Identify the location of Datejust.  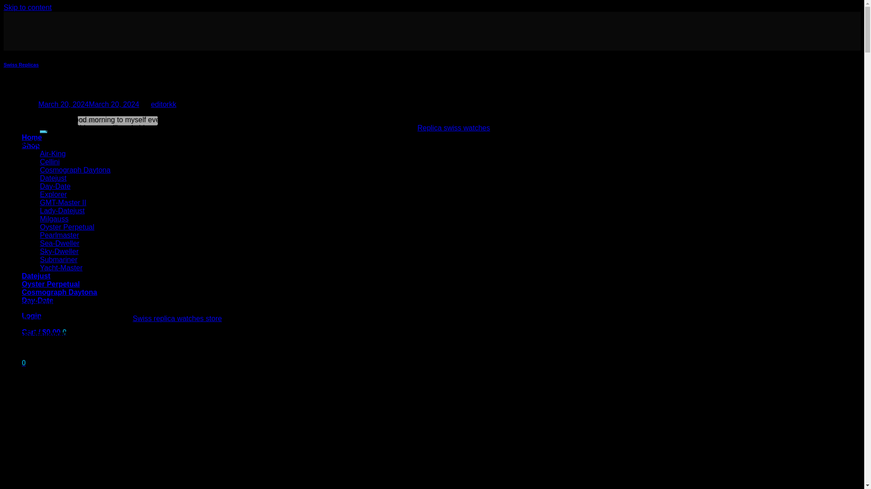
(36, 275).